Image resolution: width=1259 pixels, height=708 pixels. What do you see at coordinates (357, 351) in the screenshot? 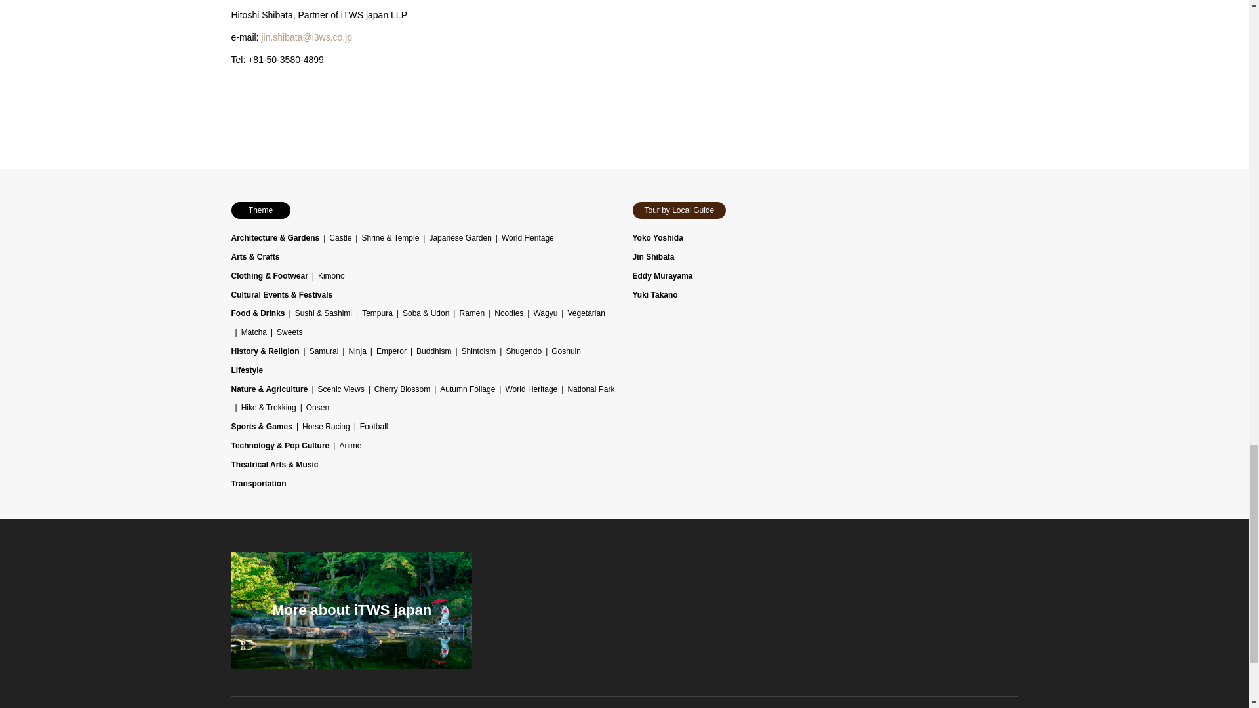
I see `Ninja` at bounding box center [357, 351].